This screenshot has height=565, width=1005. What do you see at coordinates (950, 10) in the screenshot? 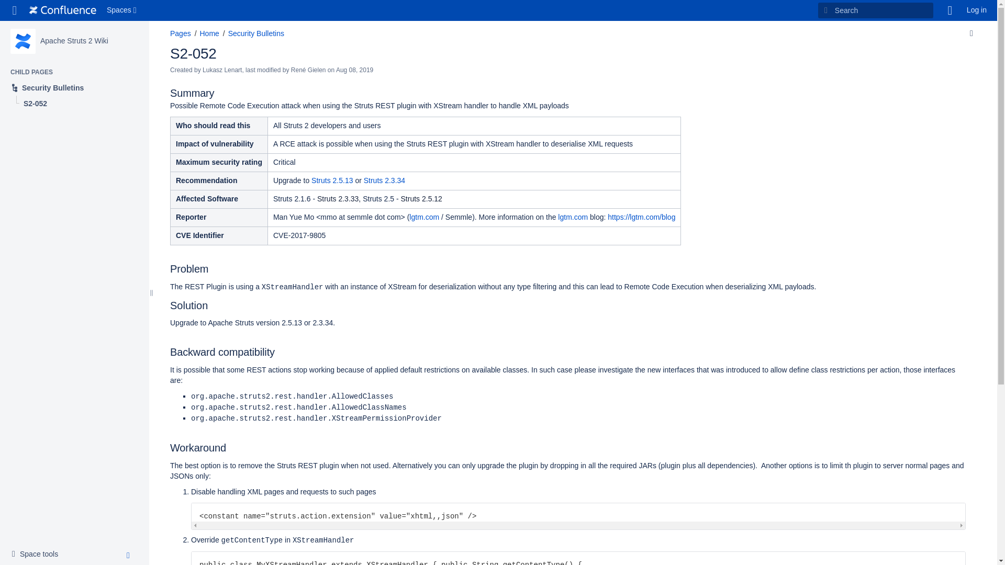
I see `Home` at bounding box center [950, 10].